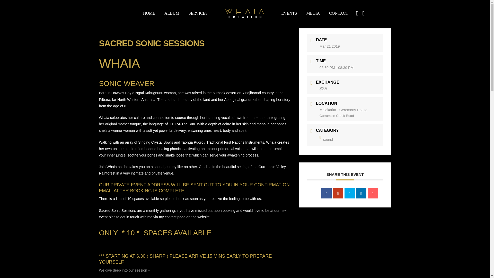 This screenshot has height=278, width=494. What do you see at coordinates (313, 13) in the screenshot?
I see `MEDIA` at bounding box center [313, 13].